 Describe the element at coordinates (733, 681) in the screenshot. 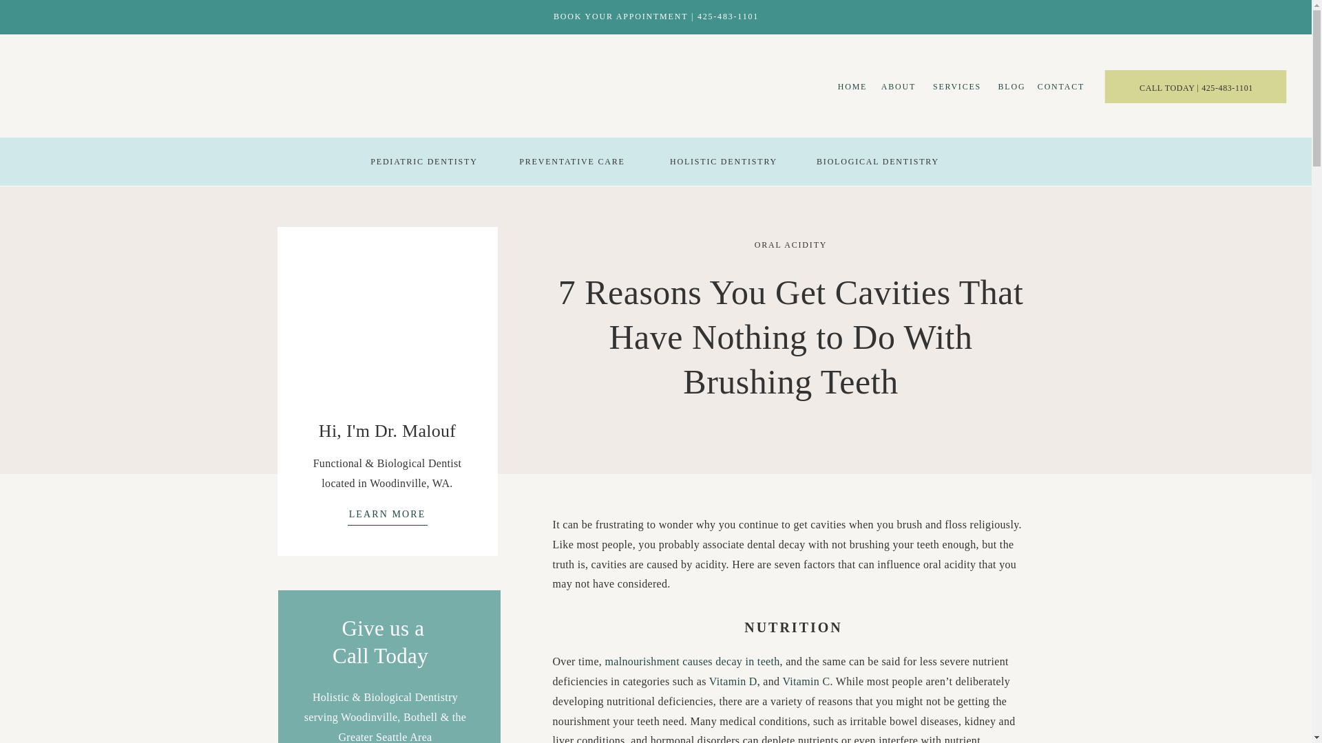

I see `Vitamin D` at that location.